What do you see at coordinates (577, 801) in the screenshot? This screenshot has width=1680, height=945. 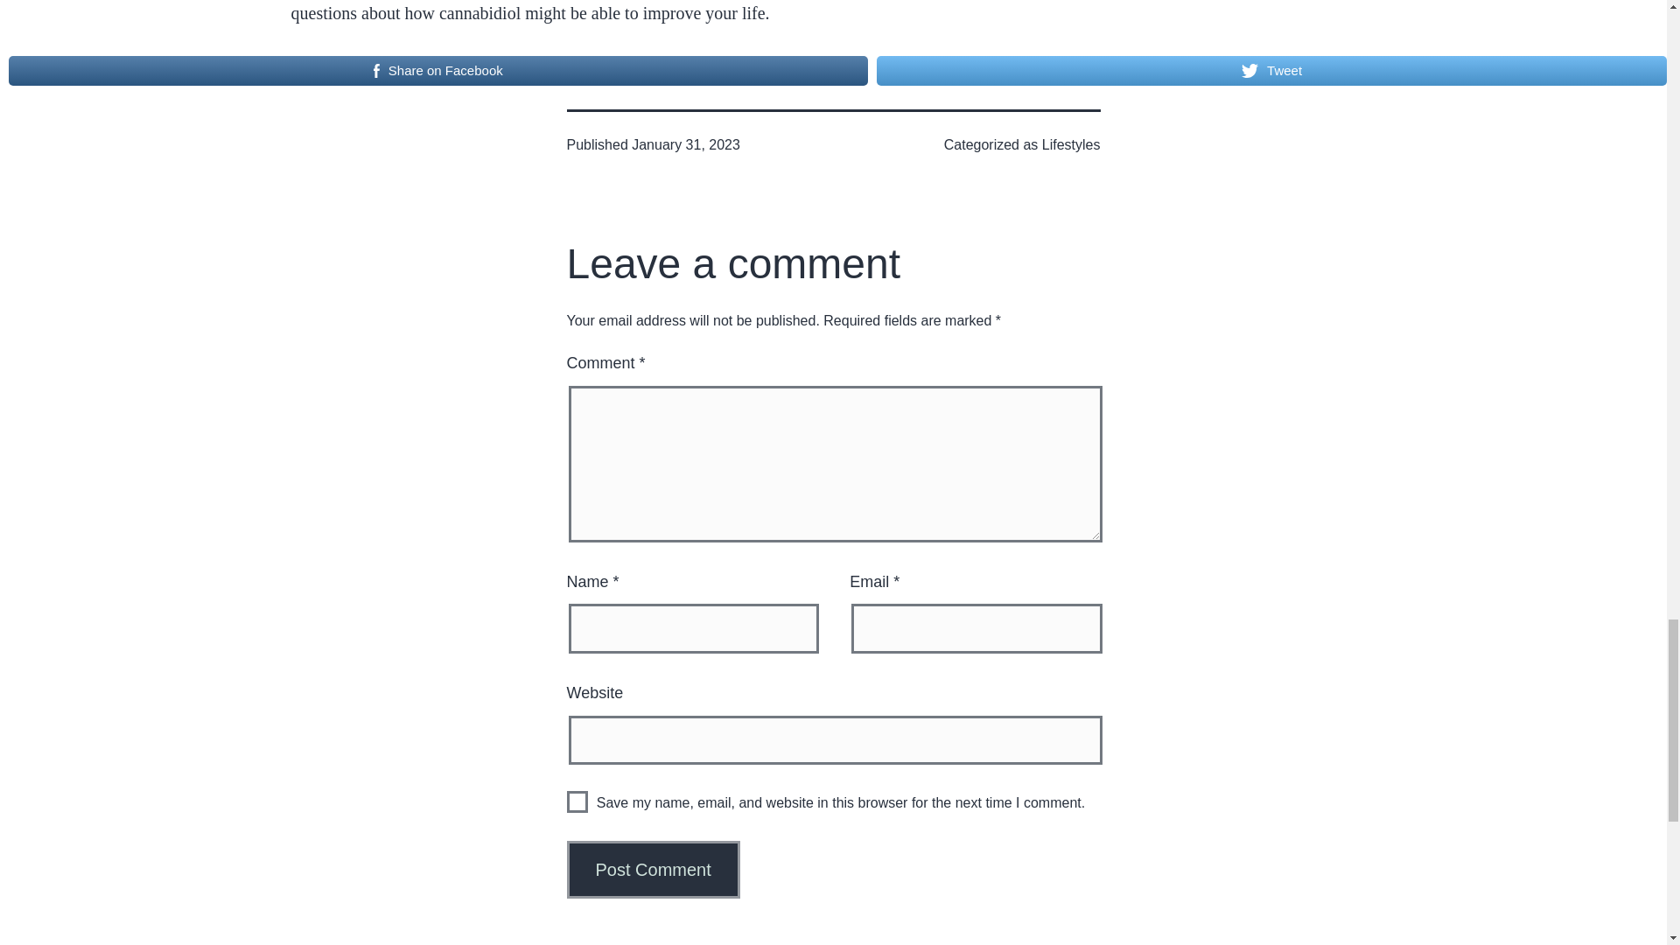 I see `yes` at bounding box center [577, 801].